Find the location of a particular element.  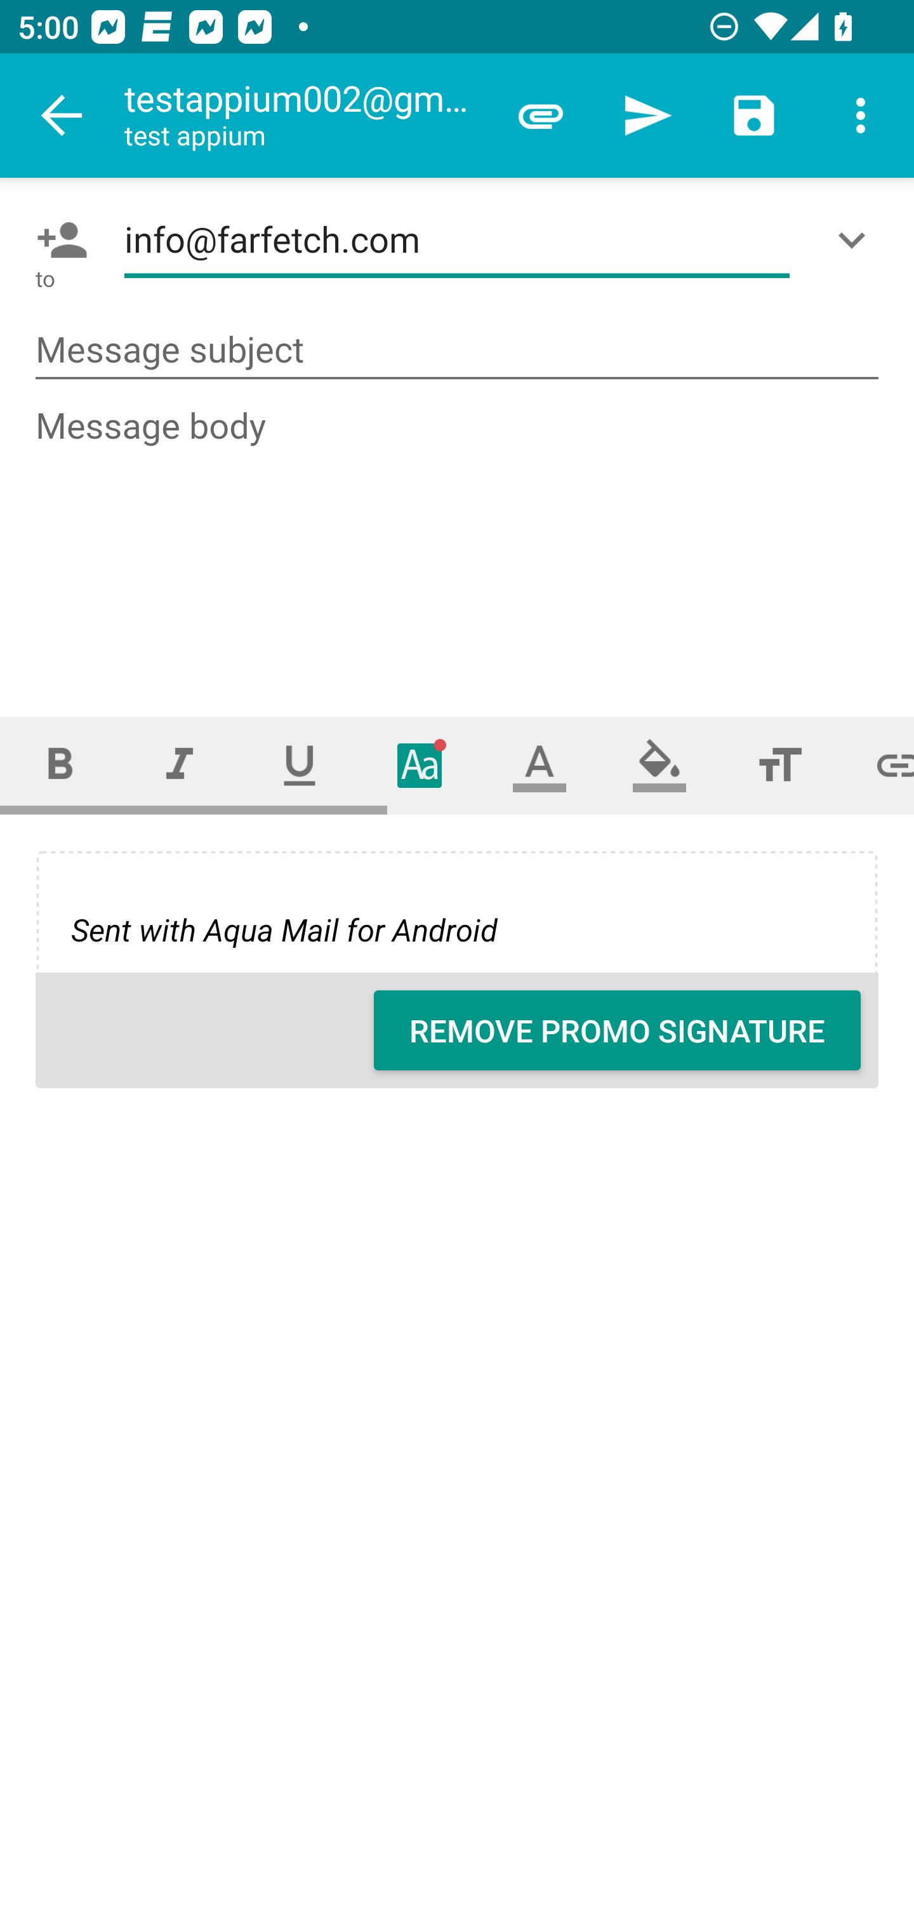

Show/Add CC/BCC is located at coordinates (856, 240).